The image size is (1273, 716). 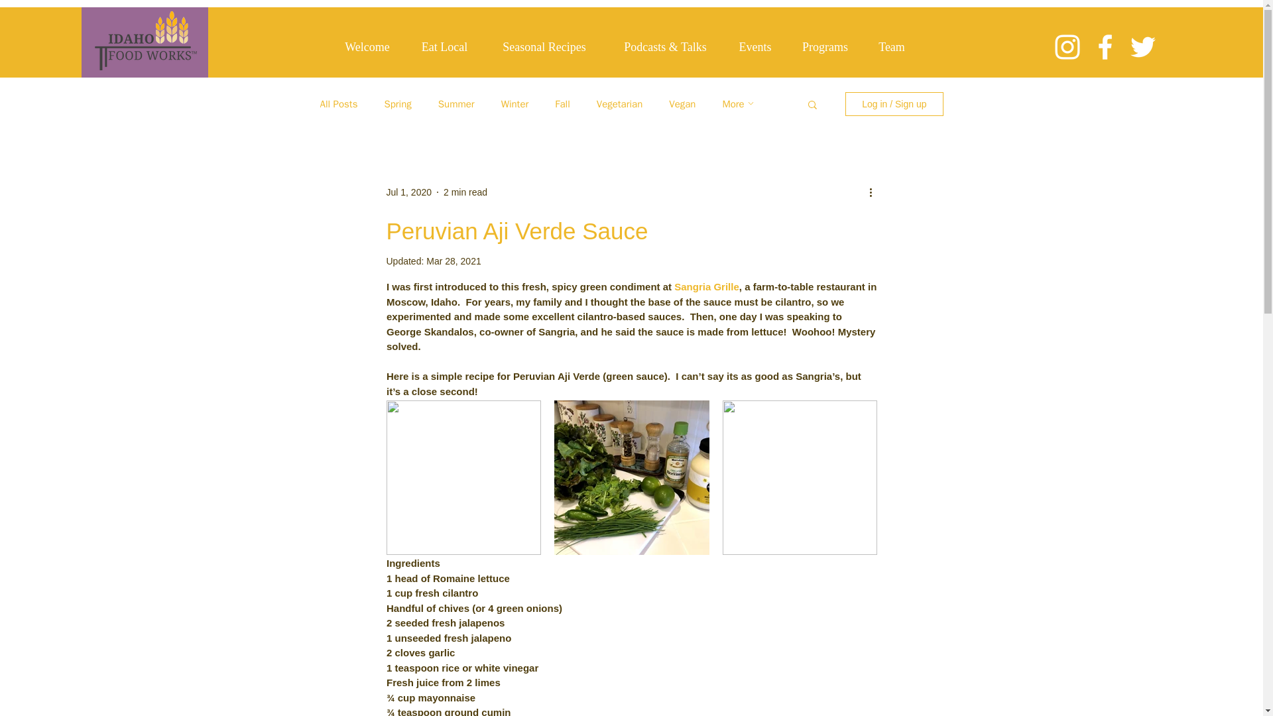 What do you see at coordinates (444, 47) in the screenshot?
I see `Eat Local` at bounding box center [444, 47].